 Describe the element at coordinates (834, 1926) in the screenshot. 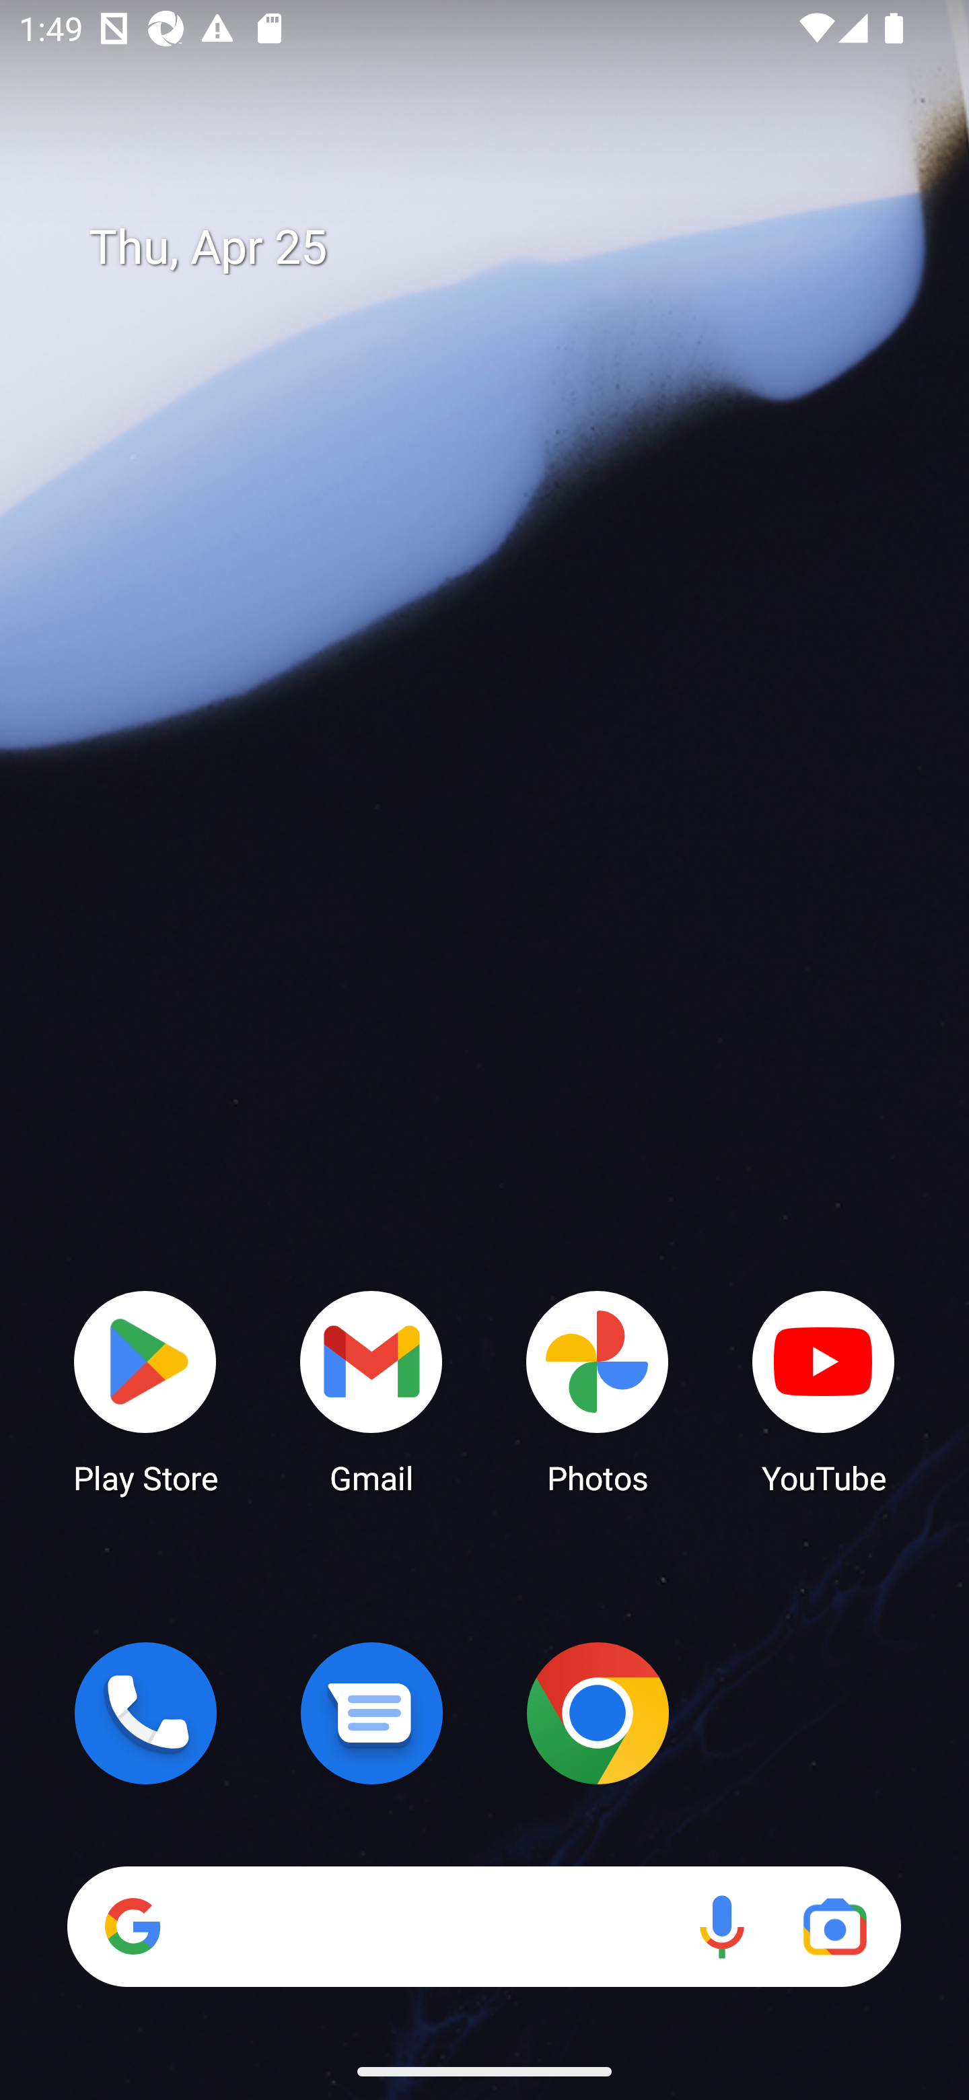

I see `Google Lens` at that location.